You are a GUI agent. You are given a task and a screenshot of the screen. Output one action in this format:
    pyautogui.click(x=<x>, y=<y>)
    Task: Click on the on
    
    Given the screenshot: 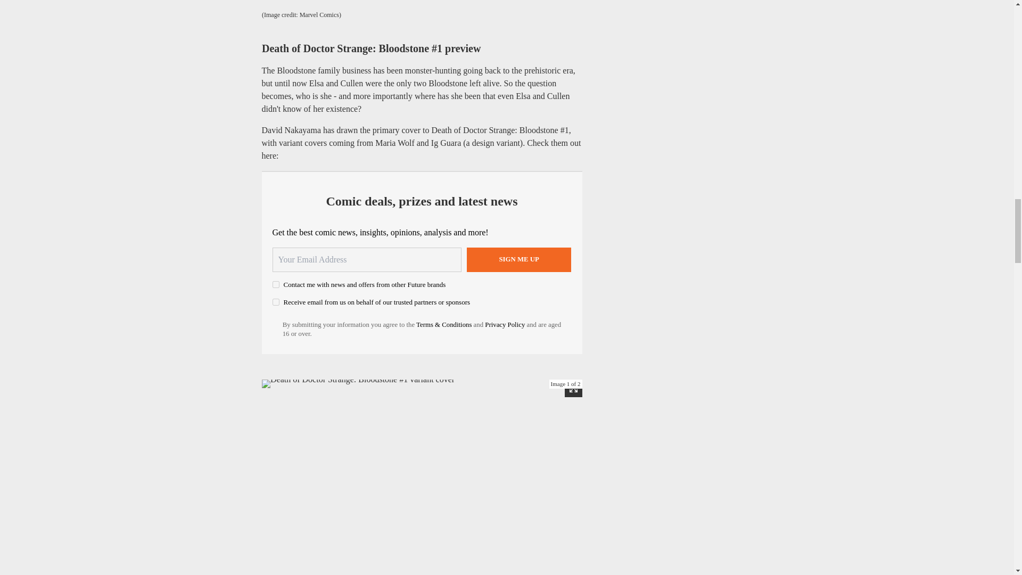 What is the action you would take?
    pyautogui.click(x=276, y=284)
    